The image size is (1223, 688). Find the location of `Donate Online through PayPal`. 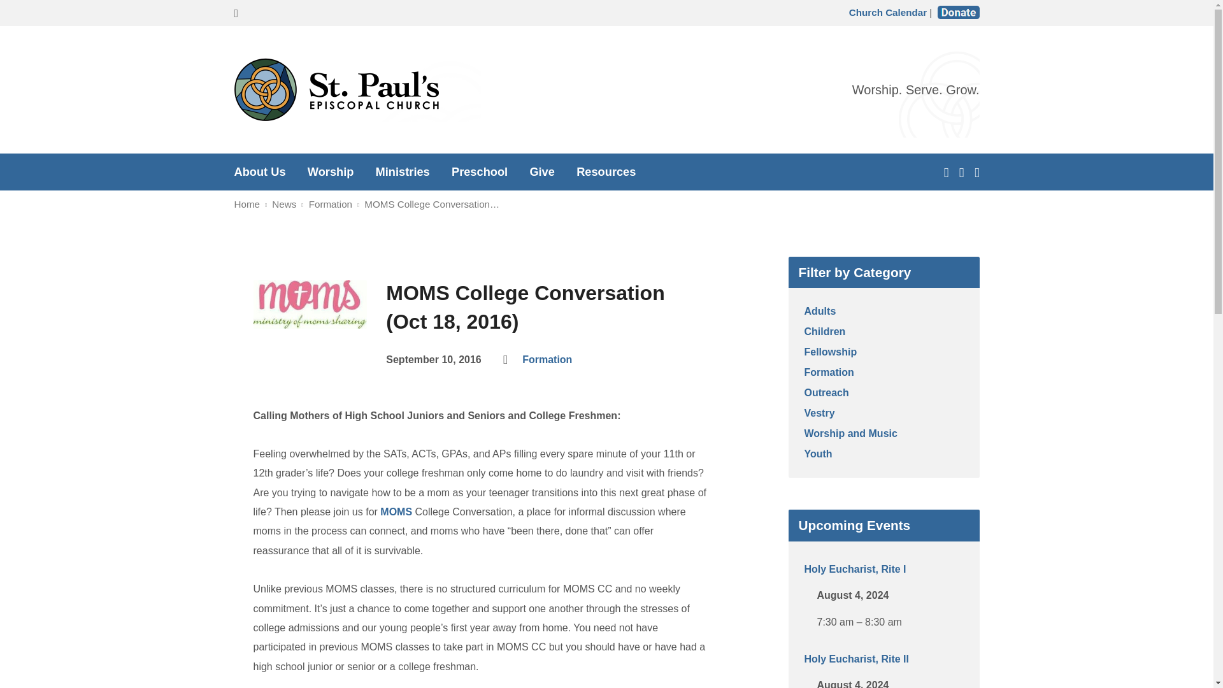

Donate Online through PayPal is located at coordinates (958, 12).